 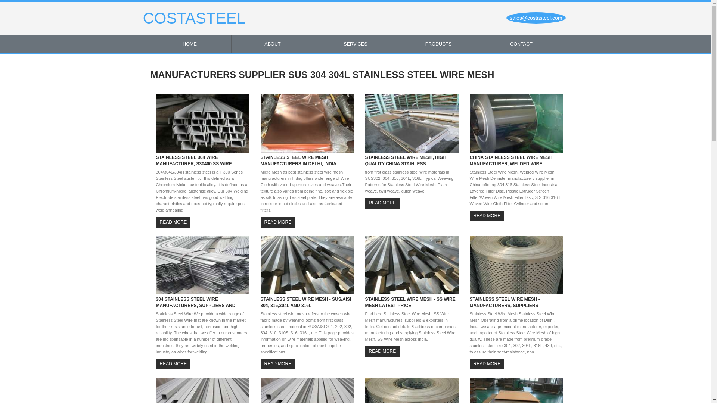 What do you see at coordinates (190, 44) in the screenshot?
I see `HOME` at bounding box center [190, 44].